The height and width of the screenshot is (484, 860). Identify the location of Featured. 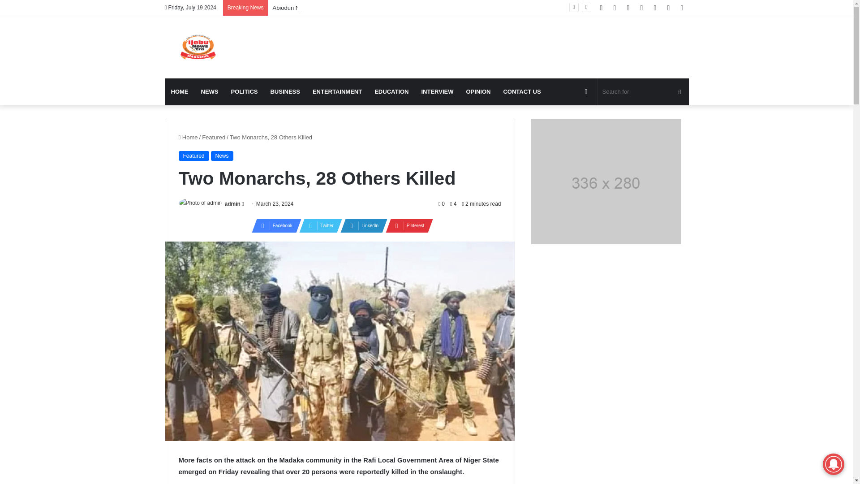
(214, 137).